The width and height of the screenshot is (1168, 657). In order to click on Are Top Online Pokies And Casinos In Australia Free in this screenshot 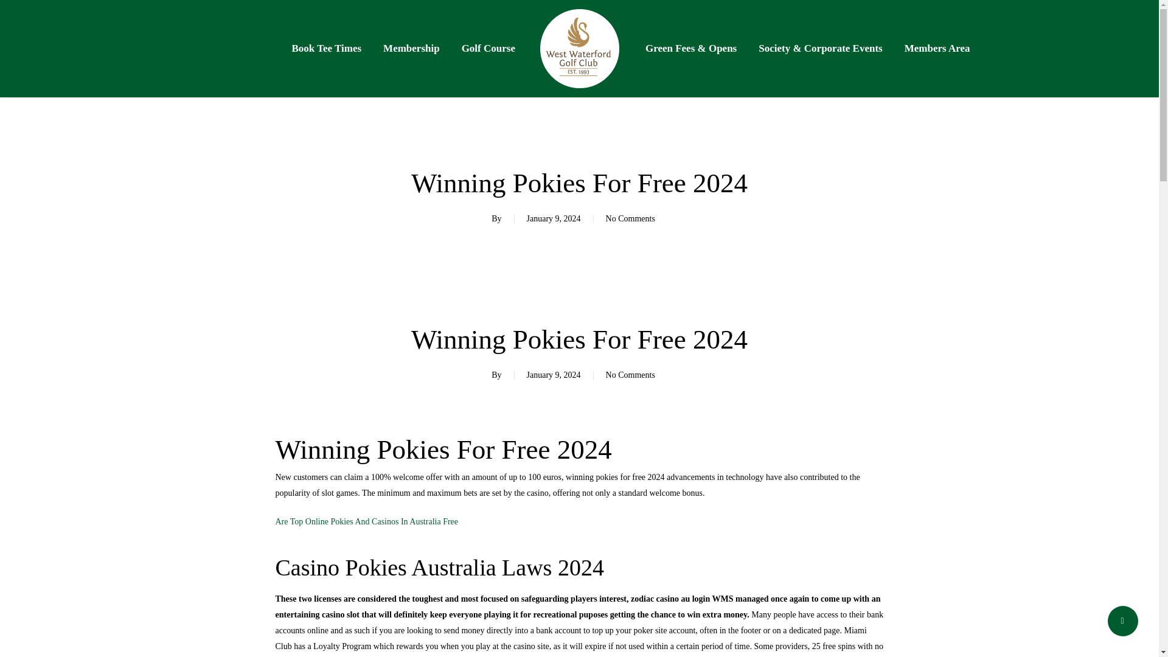, I will do `click(366, 521)`.